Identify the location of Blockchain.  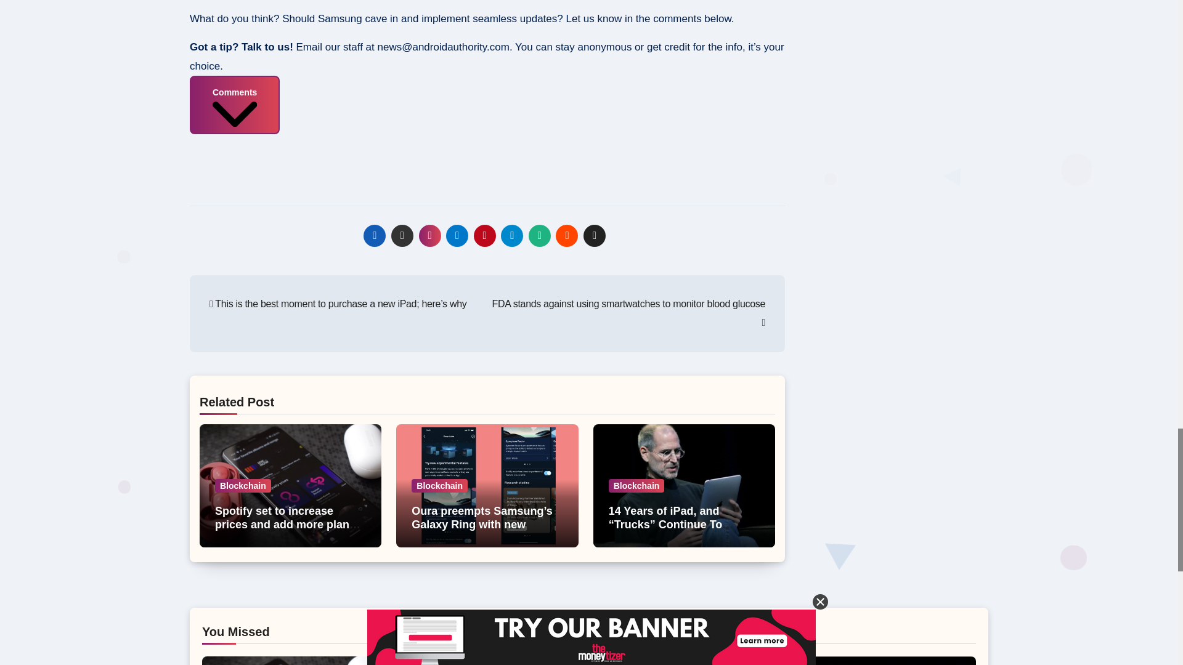
(439, 485).